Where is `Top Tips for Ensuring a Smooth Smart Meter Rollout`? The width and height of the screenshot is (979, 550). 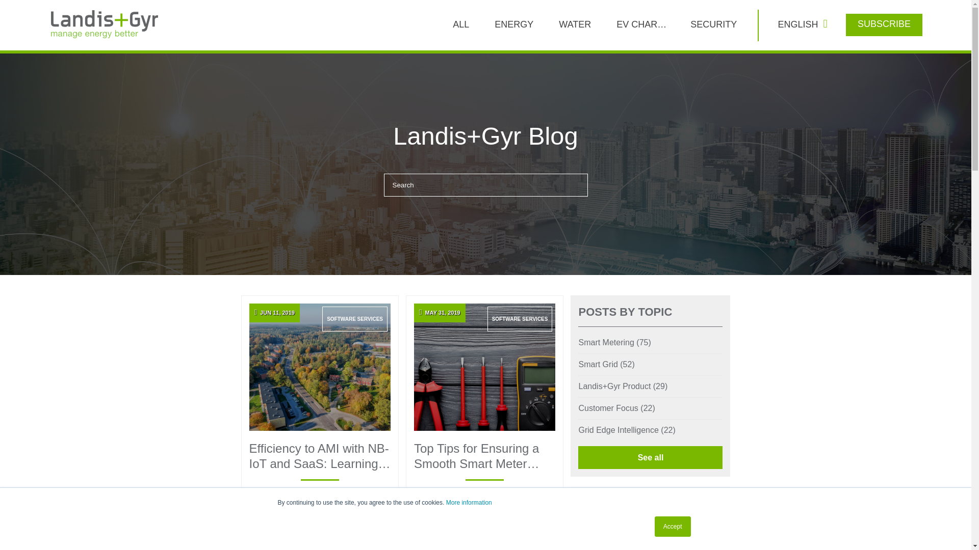 Top Tips for Ensuring a Smooth Smart Meter Rollout is located at coordinates (484, 456).